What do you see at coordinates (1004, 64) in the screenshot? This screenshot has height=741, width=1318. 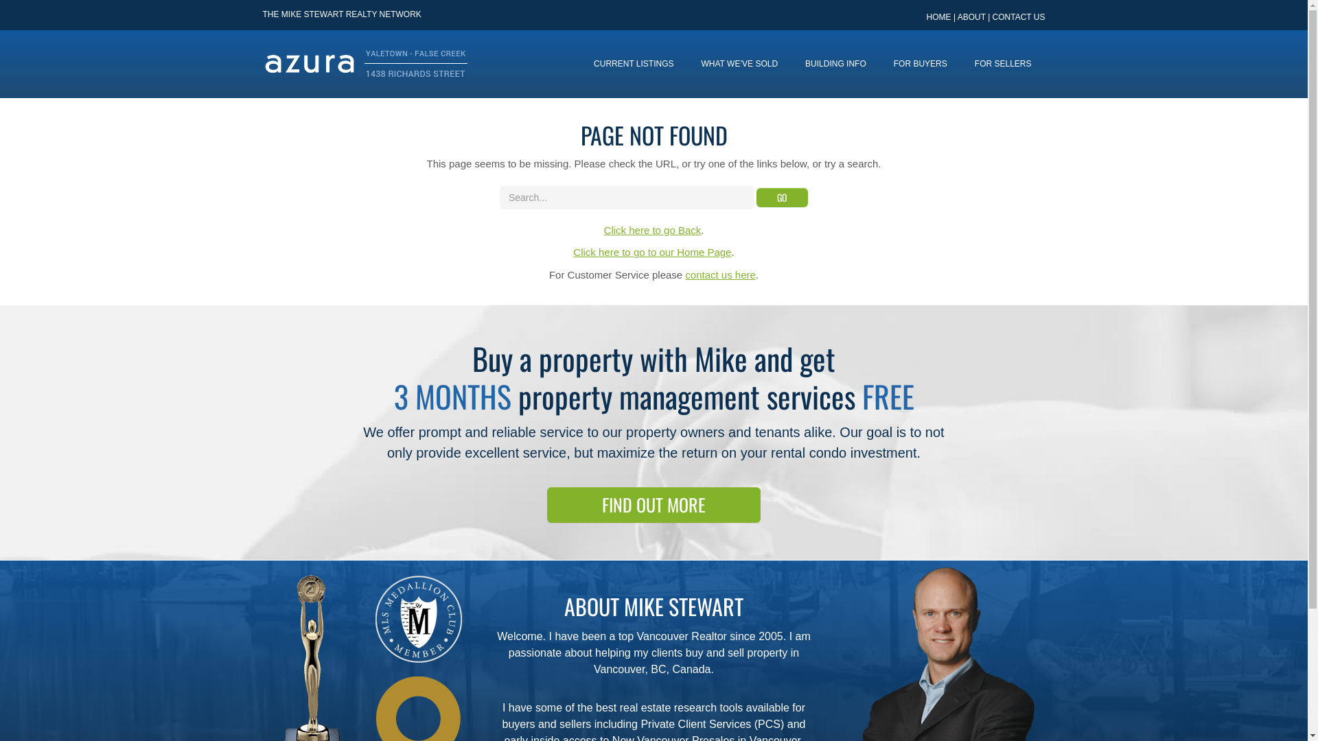 I see `FOR SELLERS` at bounding box center [1004, 64].